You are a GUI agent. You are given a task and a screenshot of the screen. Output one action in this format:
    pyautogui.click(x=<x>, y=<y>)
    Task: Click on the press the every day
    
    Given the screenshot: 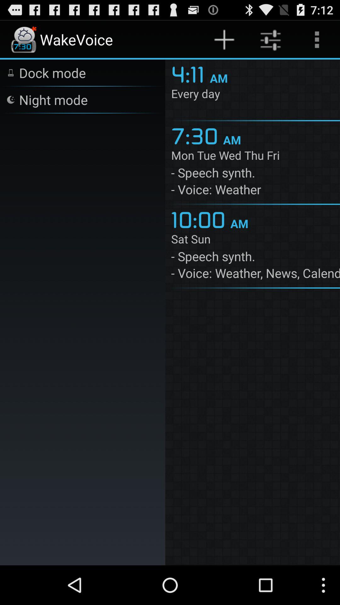 What is the action you would take?
    pyautogui.click(x=256, y=95)
    